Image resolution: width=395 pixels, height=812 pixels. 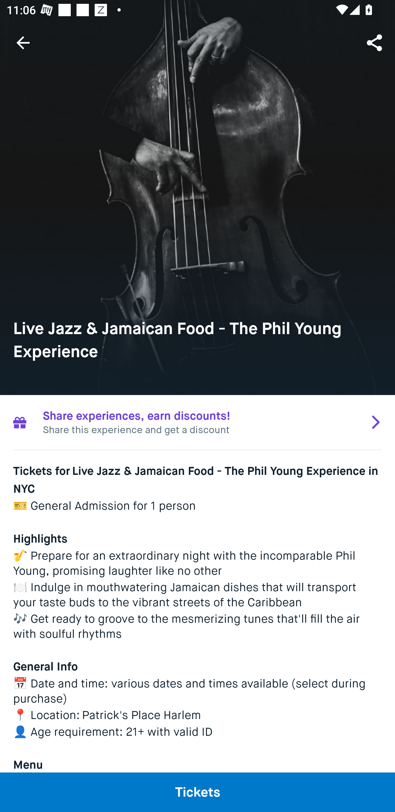 What do you see at coordinates (23, 43) in the screenshot?
I see `Navigate up` at bounding box center [23, 43].